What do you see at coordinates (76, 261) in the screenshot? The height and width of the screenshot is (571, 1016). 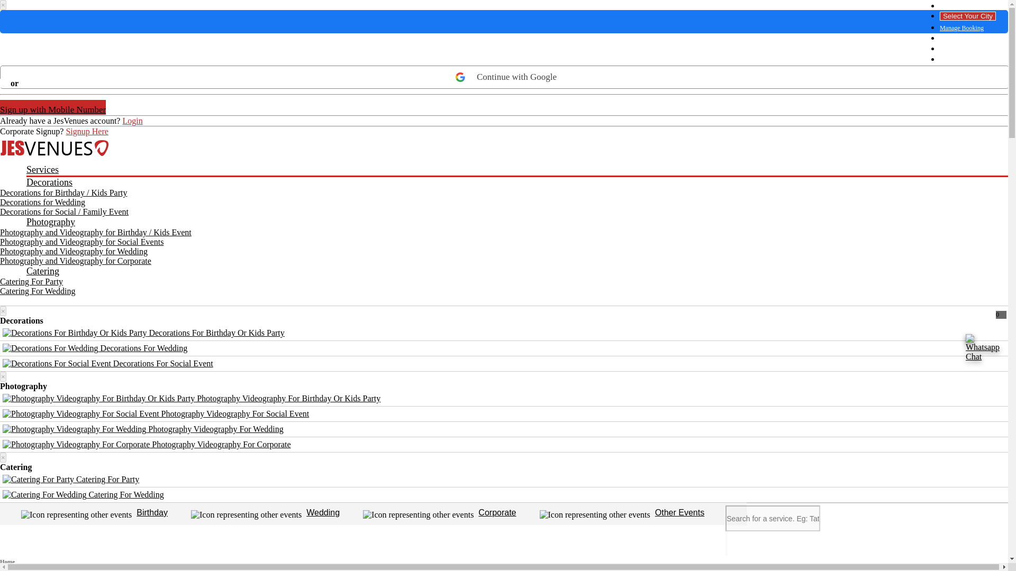 I see `Photography and Videography for Corporate` at bounding box center [76, 261].